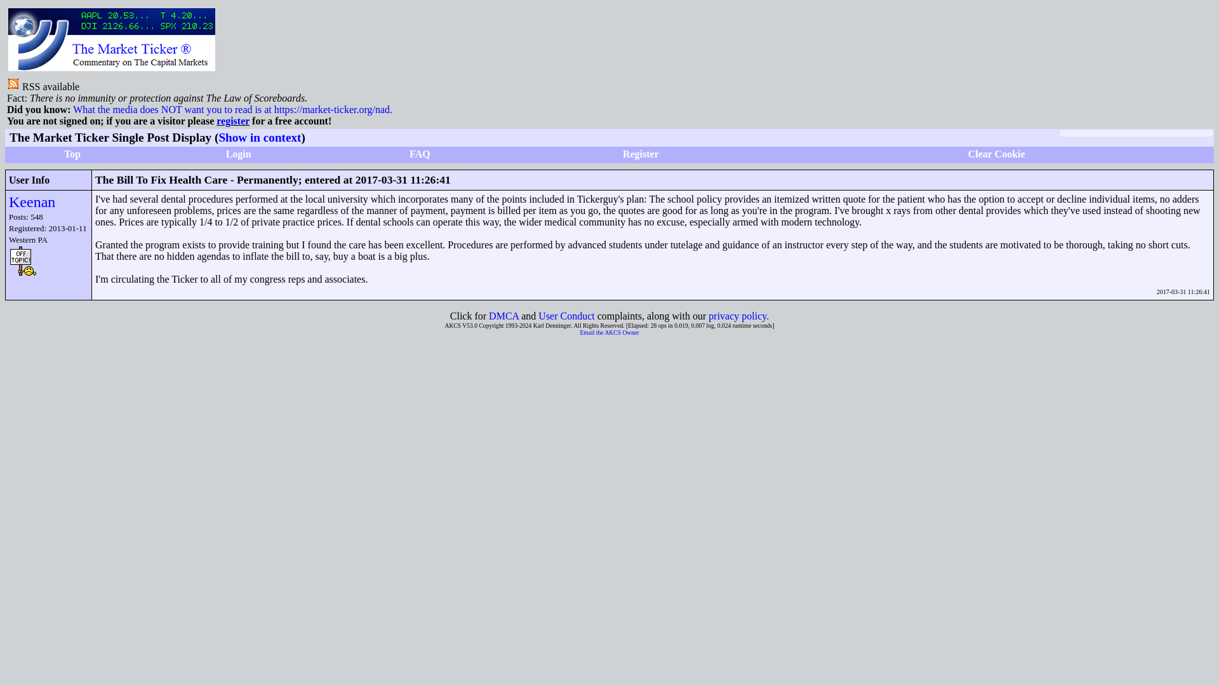 The width and height of the screenshot is (1219, 686). I want to click on Keenan, so click(32, 201).